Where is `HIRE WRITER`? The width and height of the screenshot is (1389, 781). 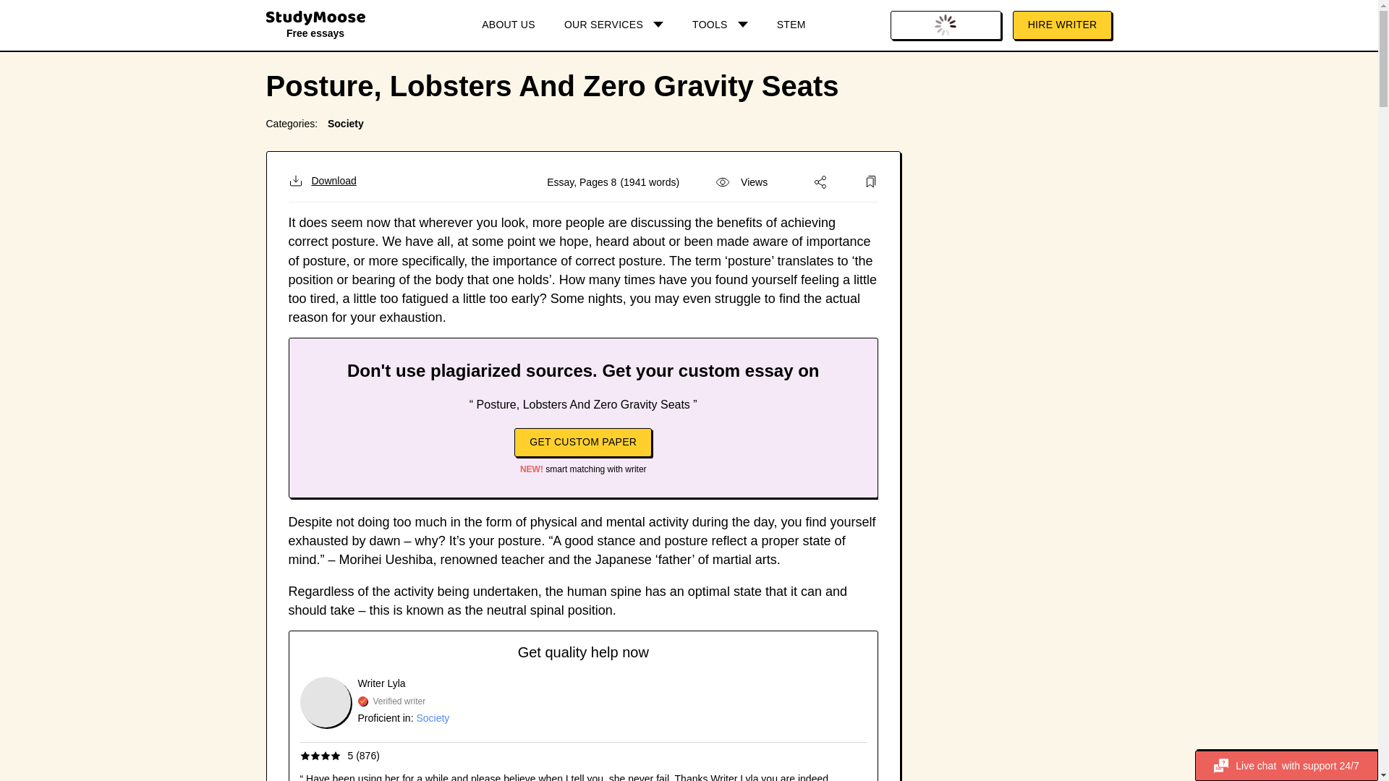 HIRE WRITER is located at coordinates (1062, 25).